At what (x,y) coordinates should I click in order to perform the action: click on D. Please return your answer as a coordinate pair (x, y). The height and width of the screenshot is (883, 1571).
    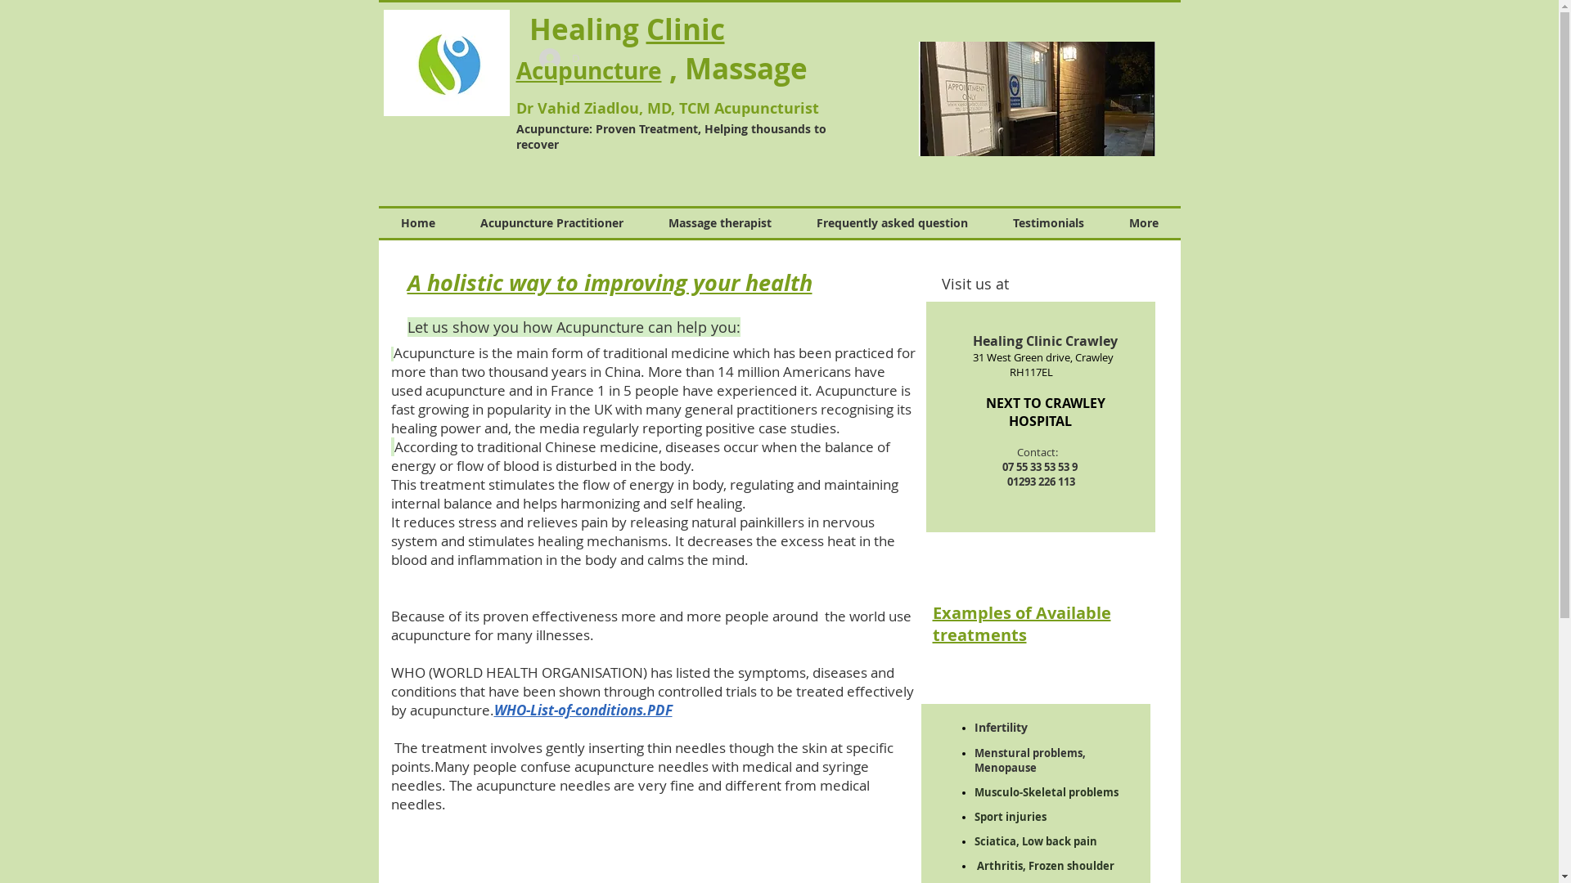
    Looking at the image, I should click on (558, 58).